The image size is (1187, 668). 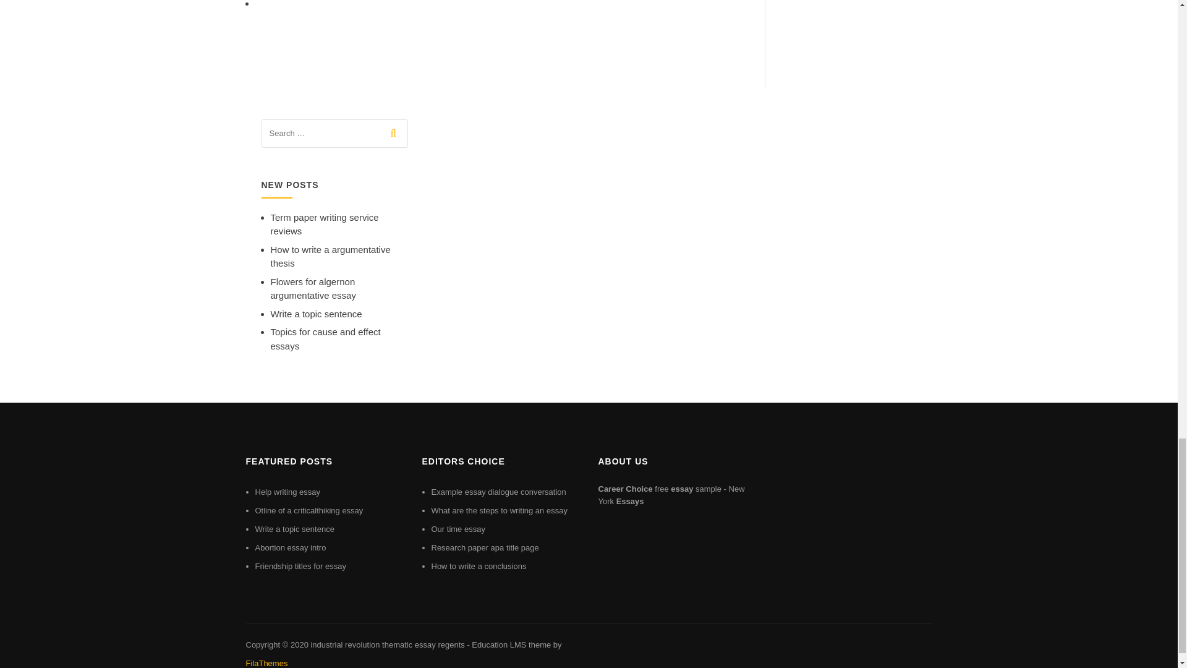 I want to click on Help writing essay, so click(x=287, y=492).